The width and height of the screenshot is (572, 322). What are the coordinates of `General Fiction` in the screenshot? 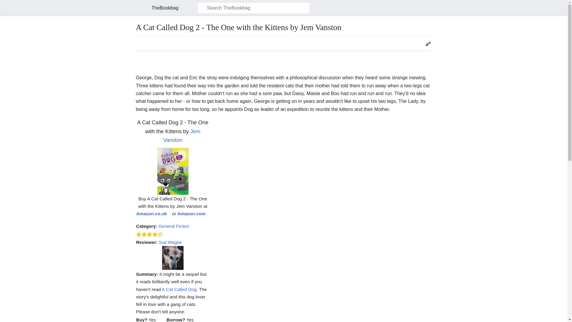 It's located at (174, 226).